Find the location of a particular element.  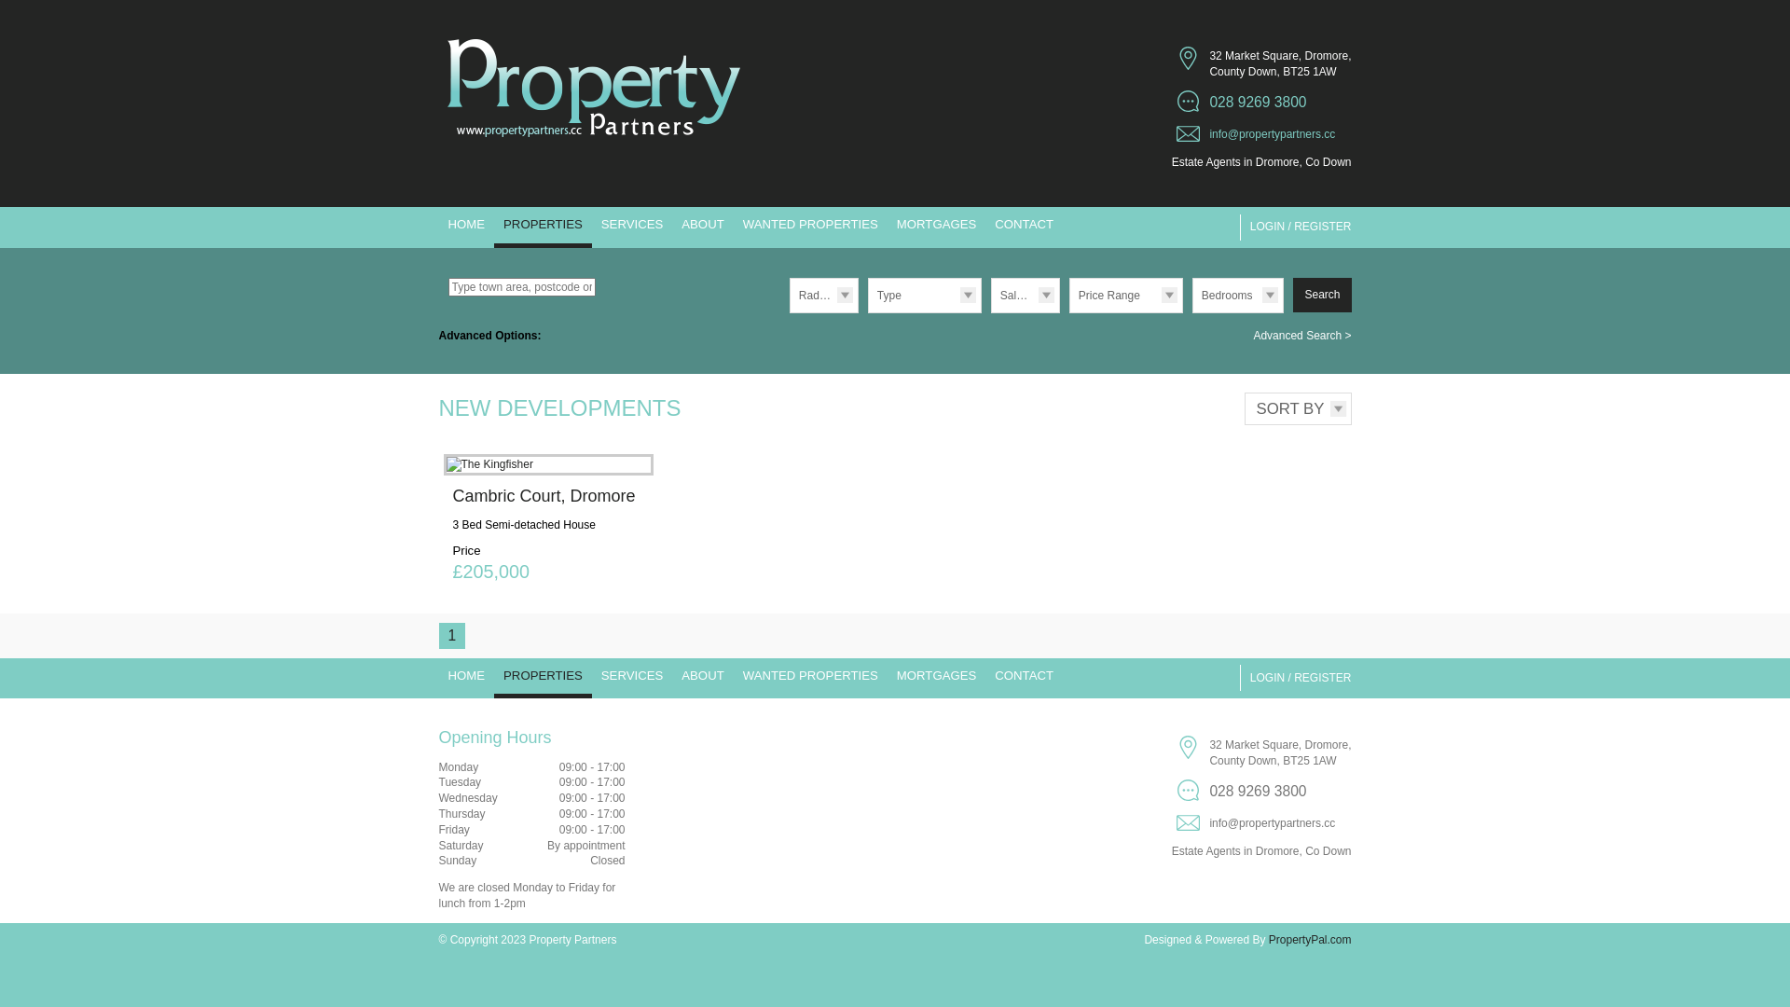

list is located at coordinates (1322, 295).